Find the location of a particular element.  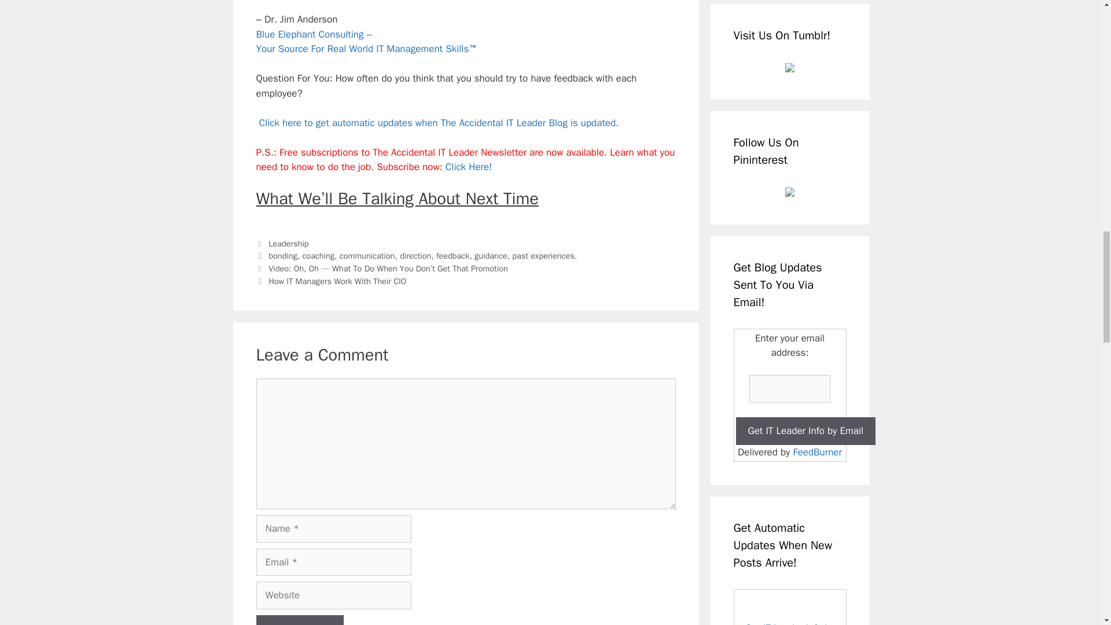

Get IT Leader Info by Email is located at coordinates (805, 431).